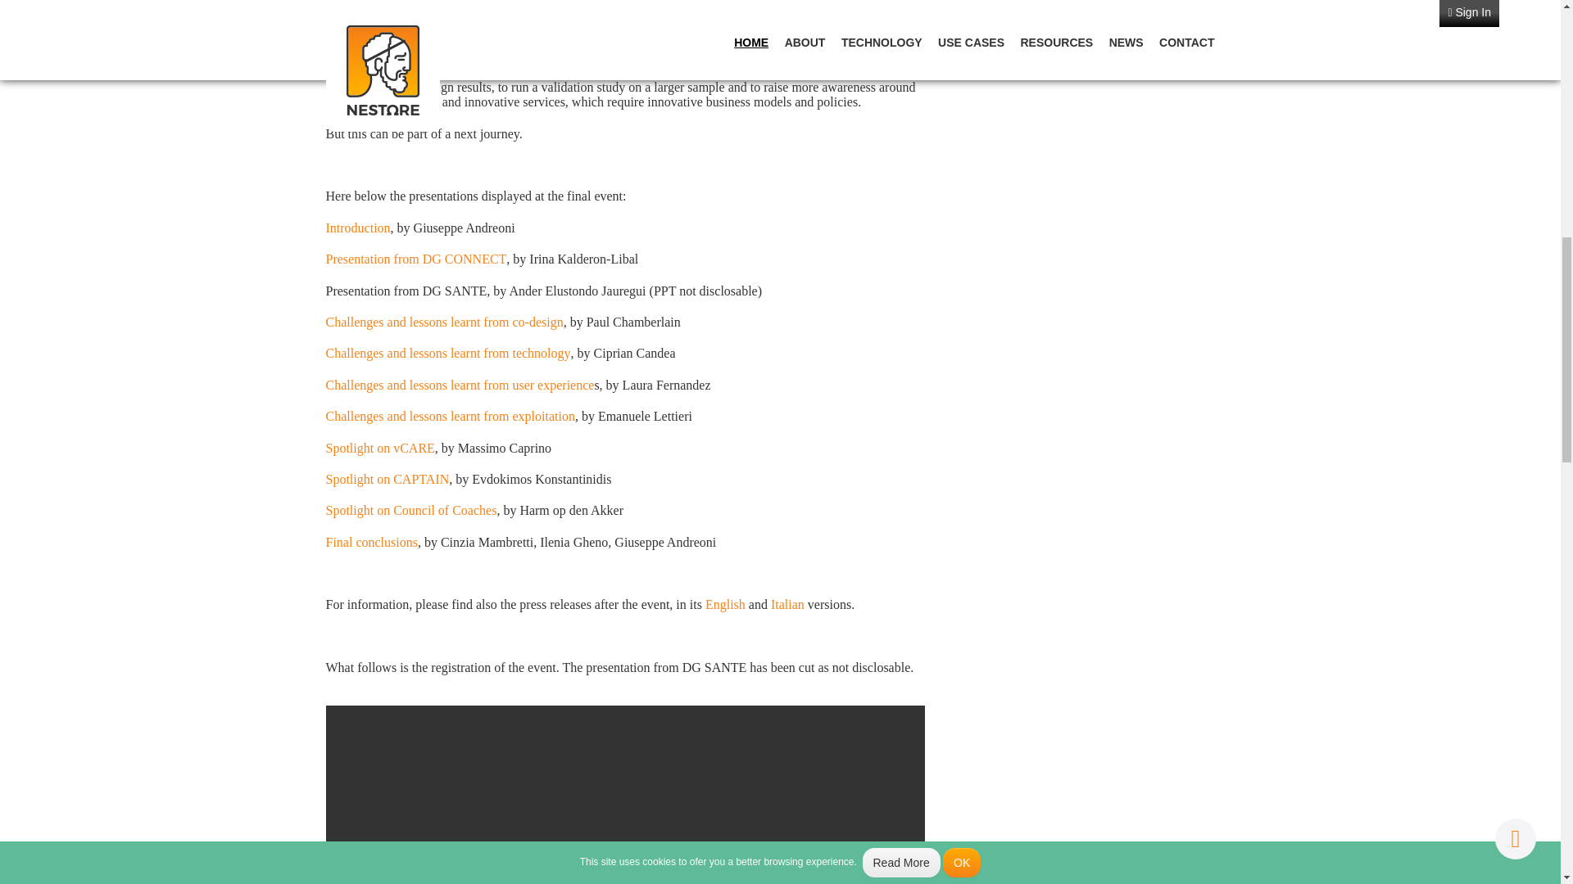  What do you see at coordinates (444, 321) in the screenshot?
I see `Challenges and lessons learnt from co-design` at bounding box center [444, 321].